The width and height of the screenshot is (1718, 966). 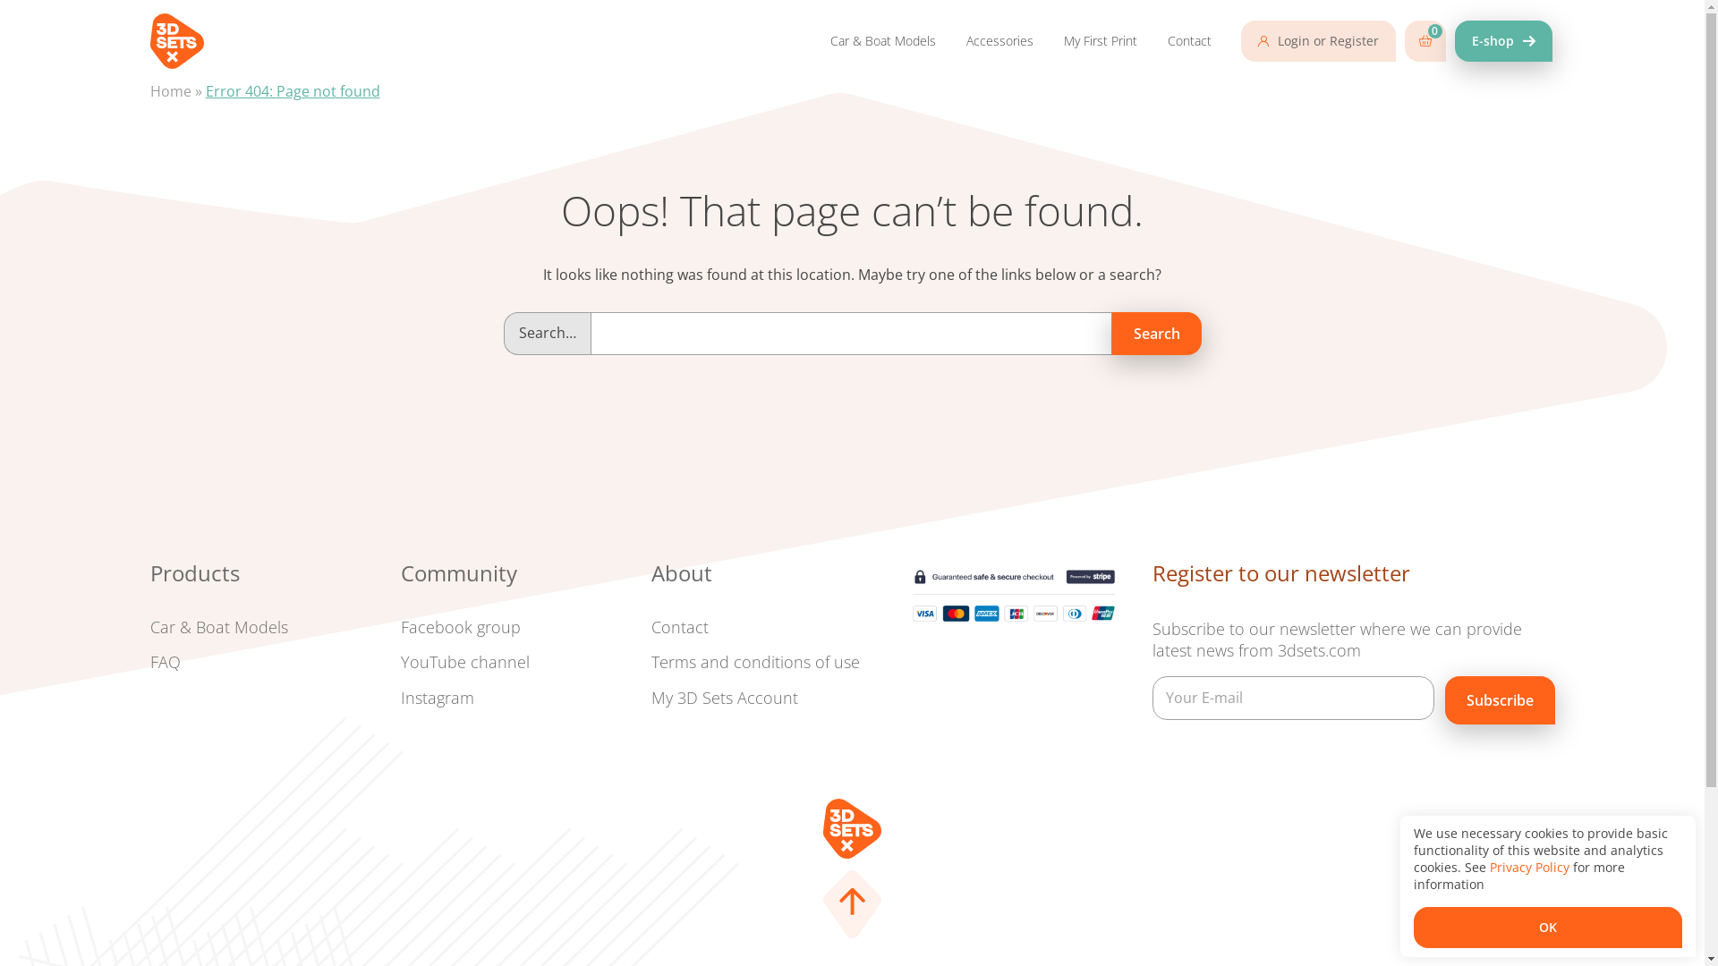 What do you see at coordinates (1425, 41) in the screenshot?
I see `0` at bounding box center [1425, 41].